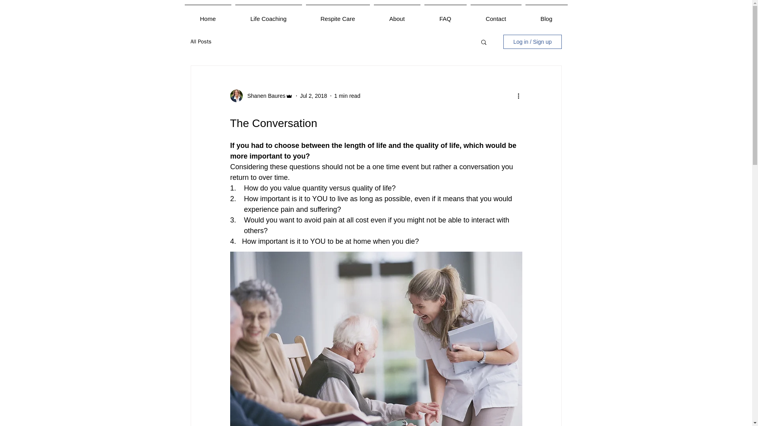 The image size is (758, 426). What do you see at coordinates (208, 15) in the screenshot?
I see `Home` at bounding box center [208, 15].